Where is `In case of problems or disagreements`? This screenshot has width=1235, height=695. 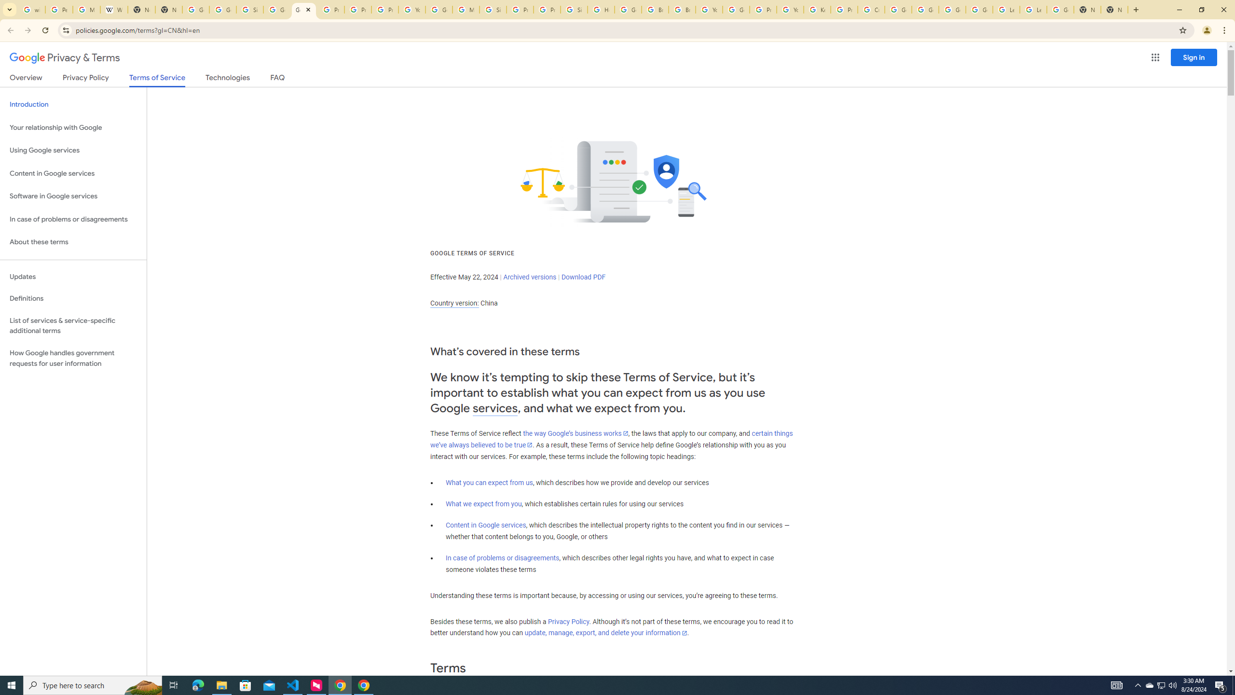 In case of problems or disagreements is located at coordinates (503, 558).